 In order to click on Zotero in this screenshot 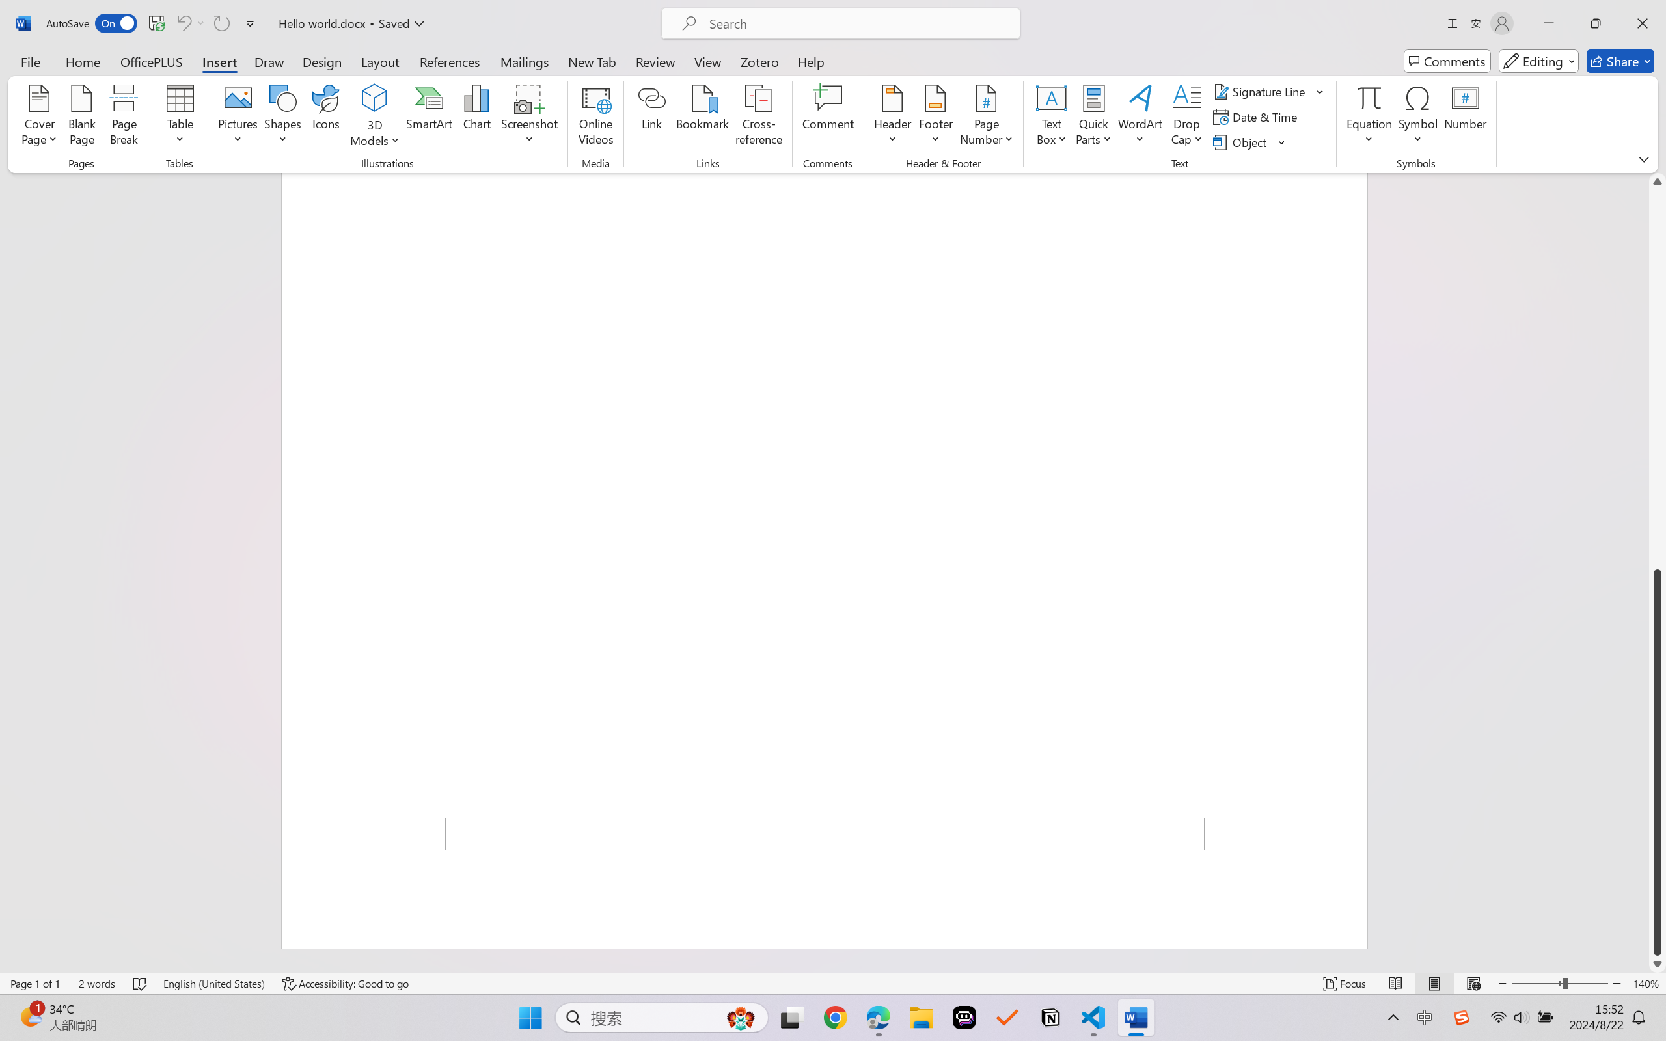, I will do `click(759, 61)`.